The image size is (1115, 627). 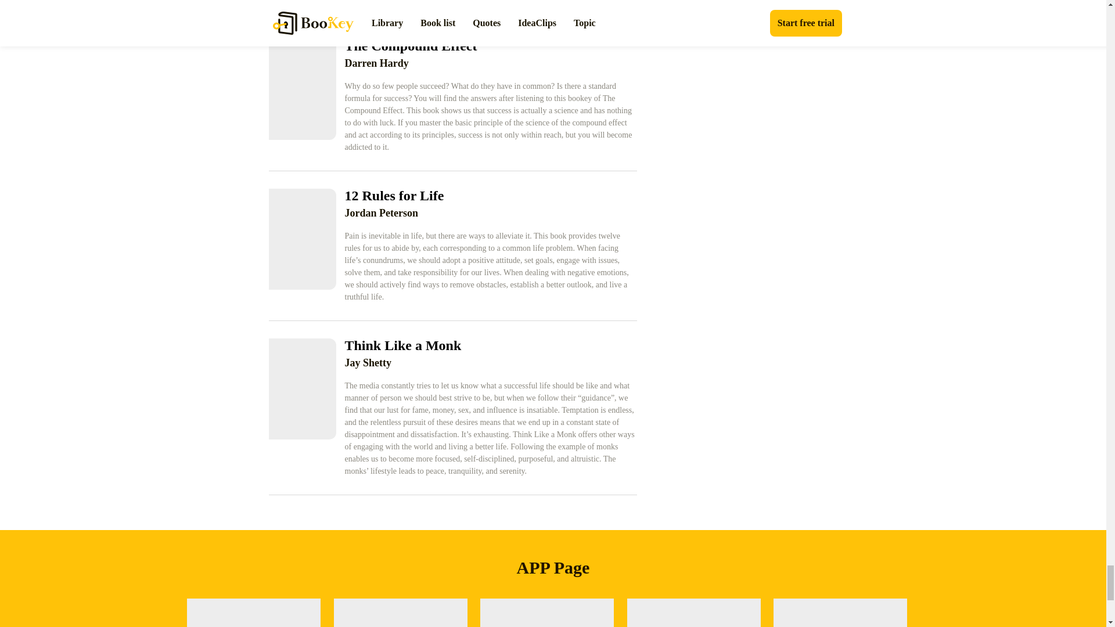 What do you see at coordinates (490, 45) in the screenshot?
I see `The Compound Effect` at bounding box center [490, 45].